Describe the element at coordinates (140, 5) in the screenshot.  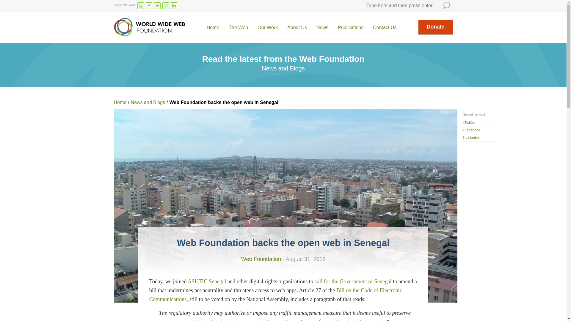
I see `RSS` at that location.